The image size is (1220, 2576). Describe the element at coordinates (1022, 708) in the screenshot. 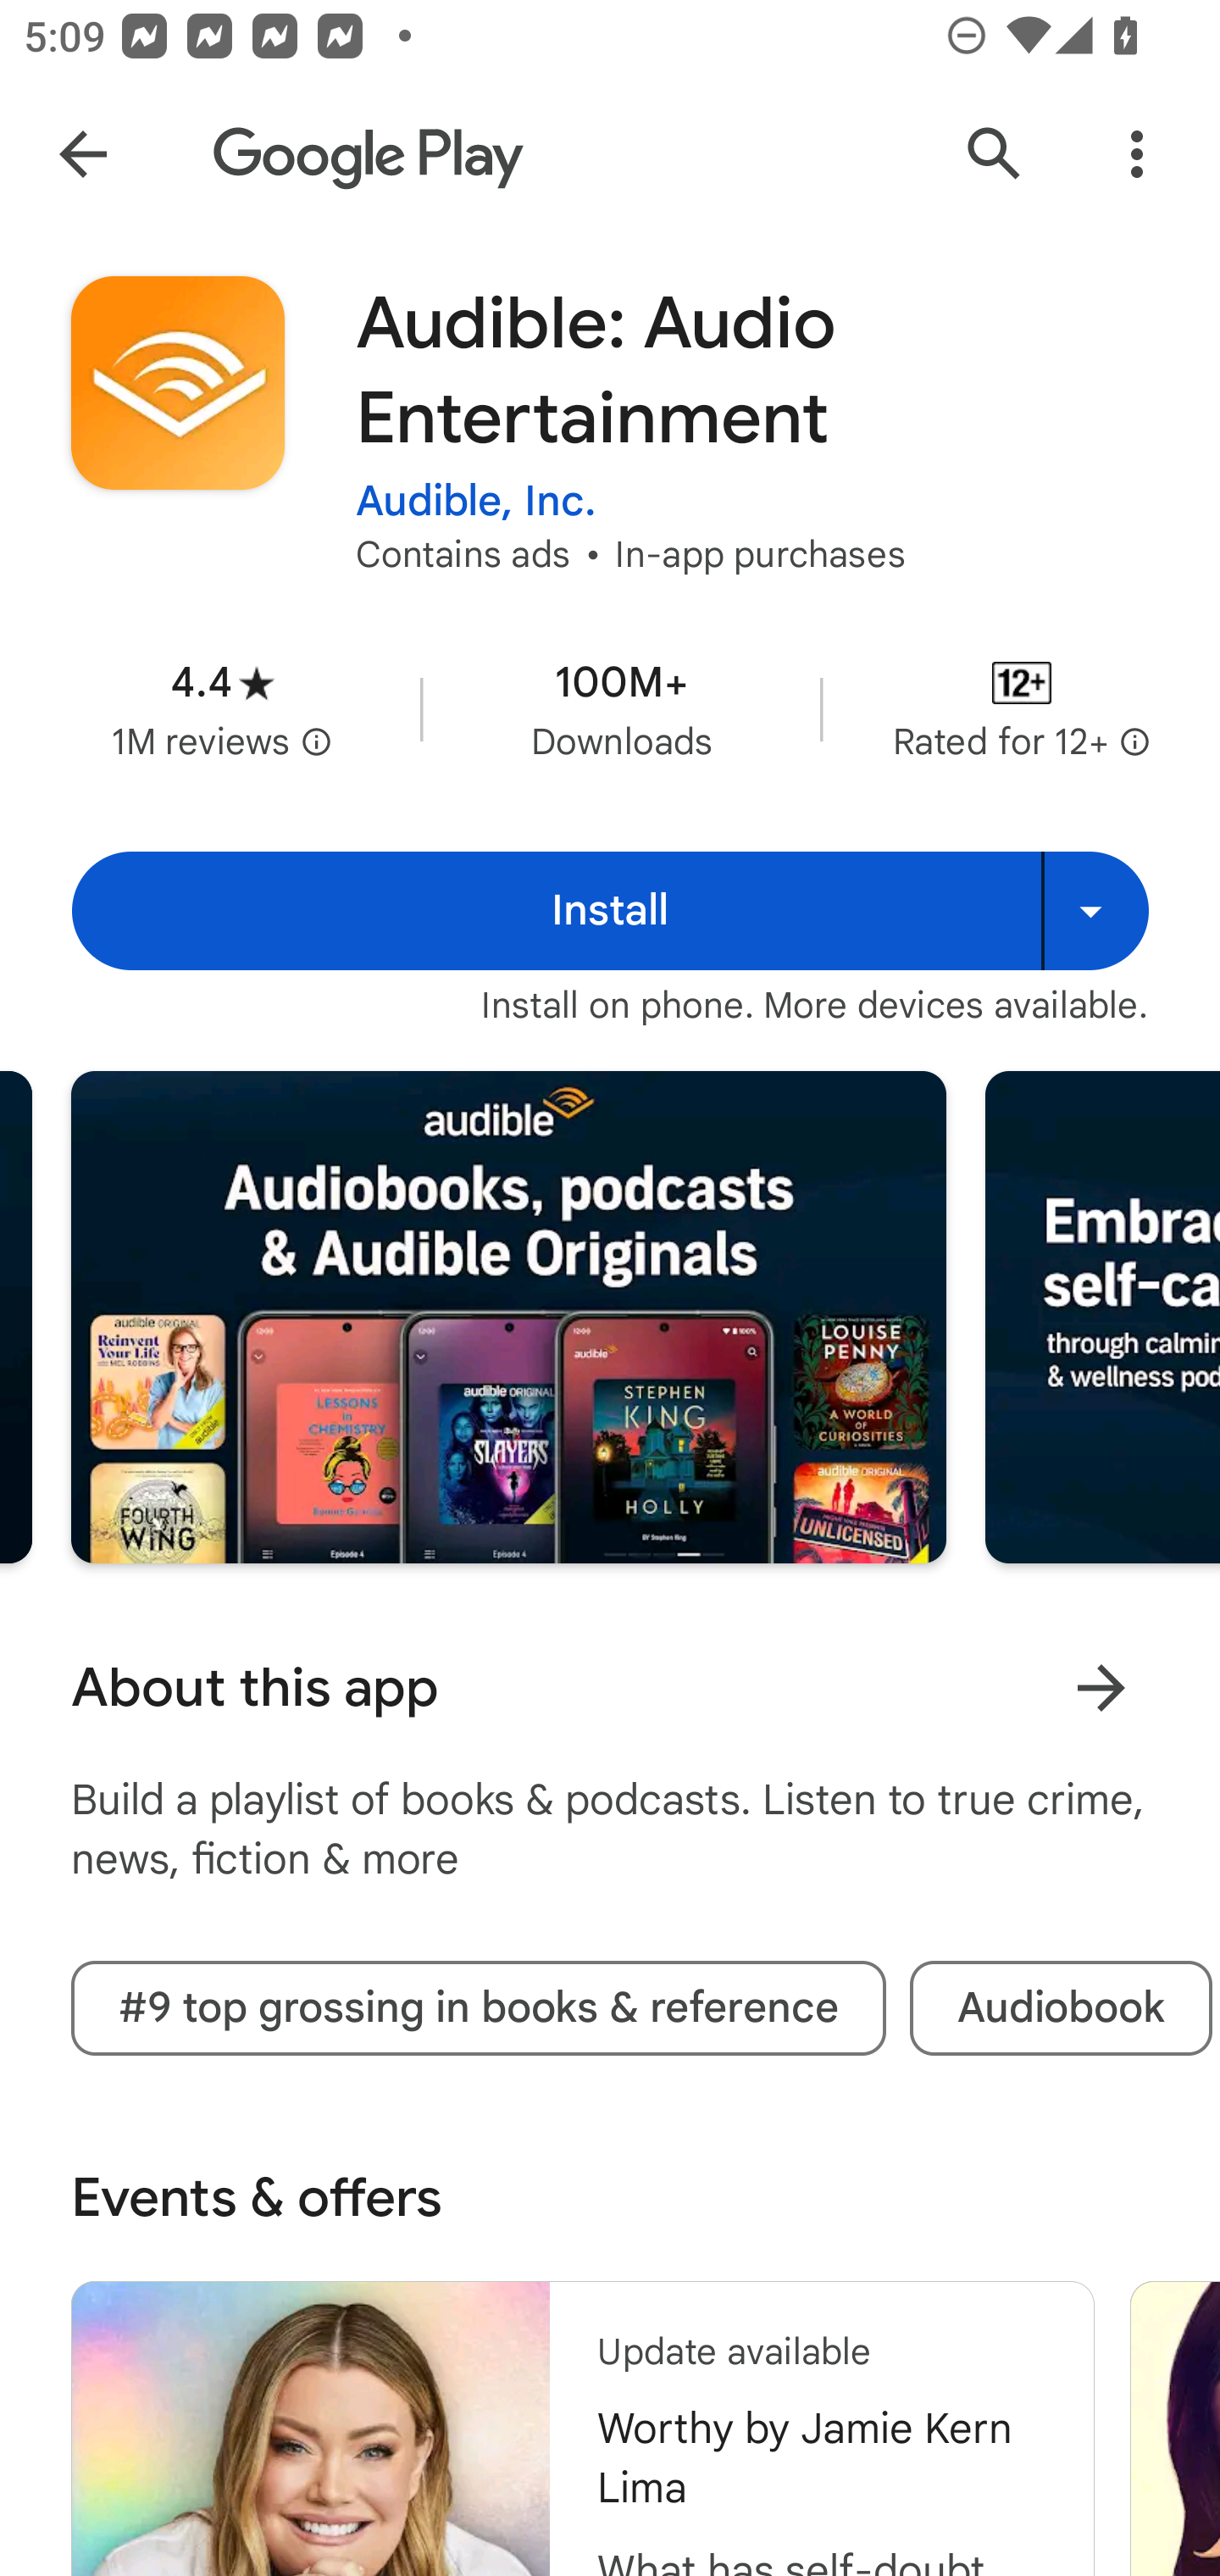

I see `Content rating Rated for 12+` at that location.